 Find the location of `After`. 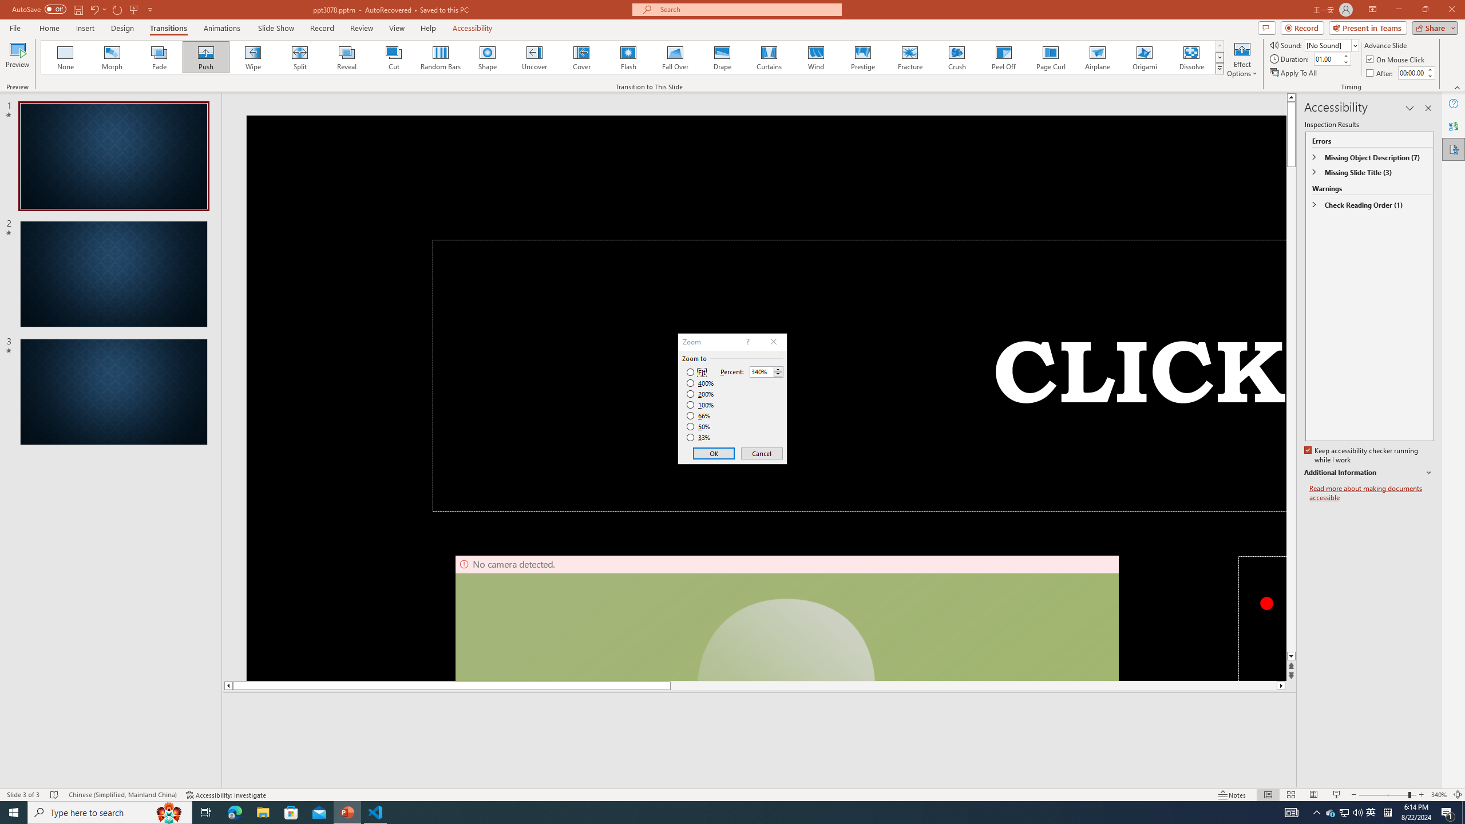

After is located at coordinates (1380, 73).